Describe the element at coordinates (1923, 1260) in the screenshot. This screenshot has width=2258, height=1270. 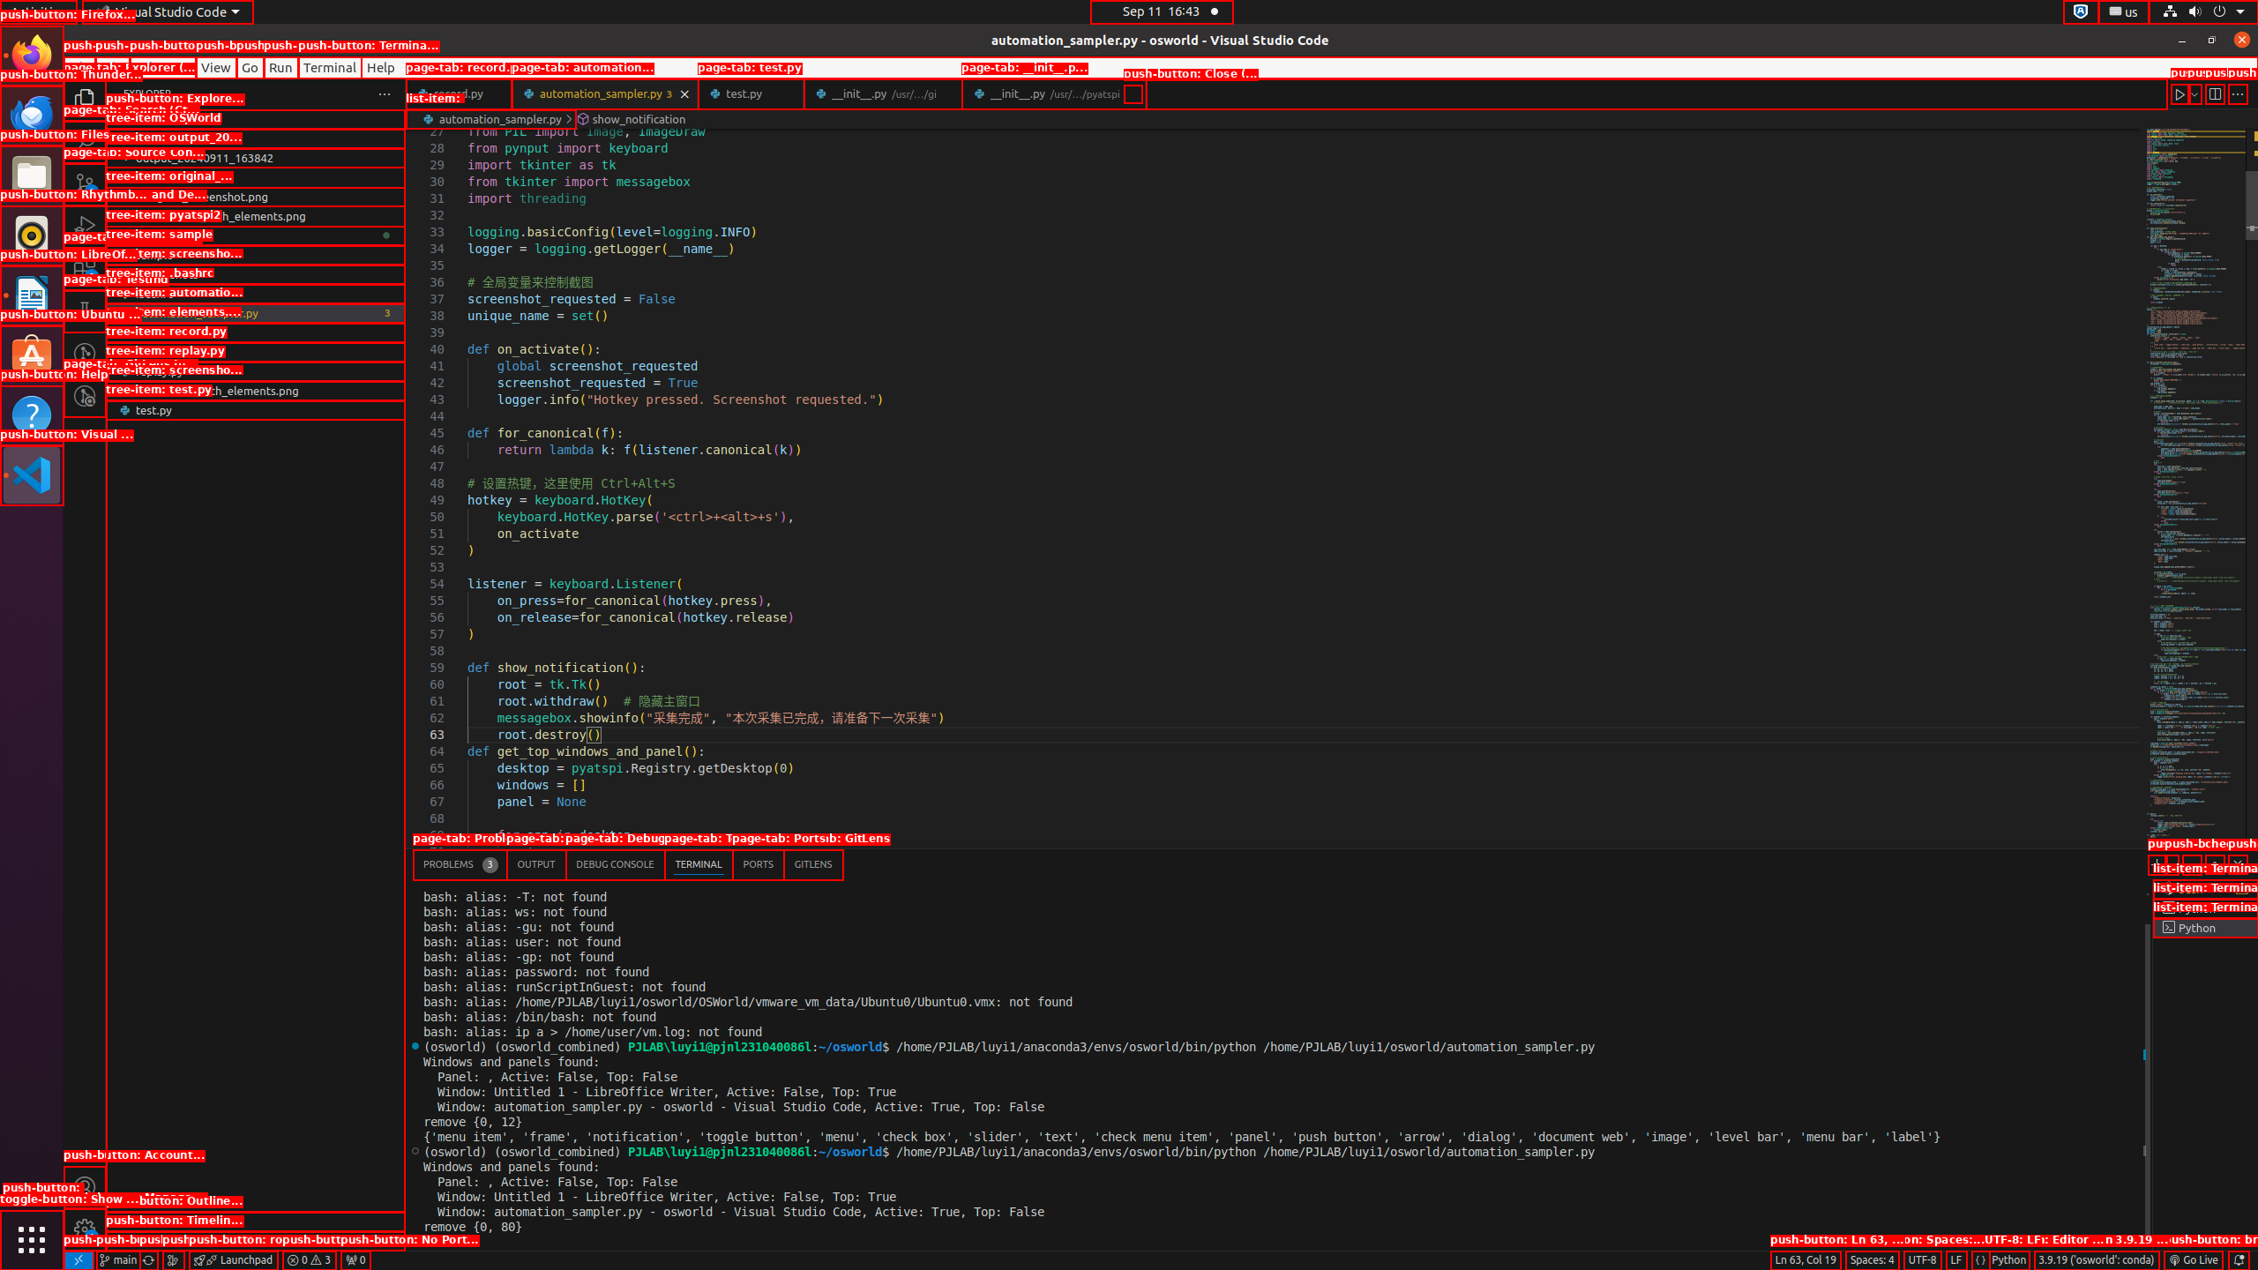
I see `UTF-8` at that location.